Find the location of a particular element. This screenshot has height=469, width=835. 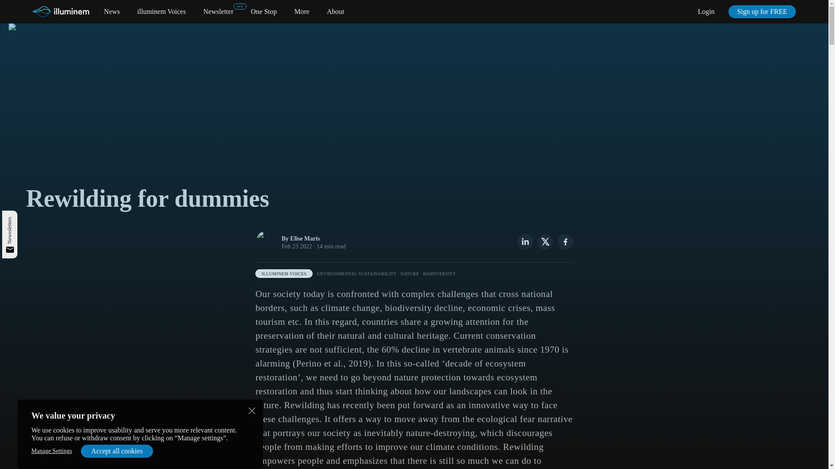

Newsletter is located at coordinates (217, 11).